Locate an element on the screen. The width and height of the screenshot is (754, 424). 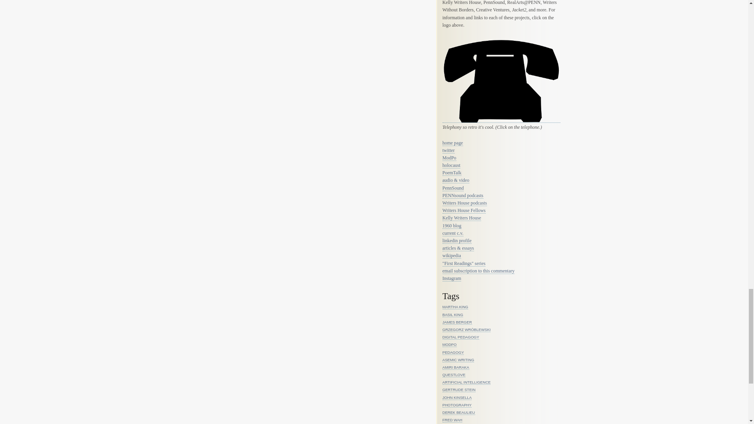
ModPo is located at coordinates (449, 158).